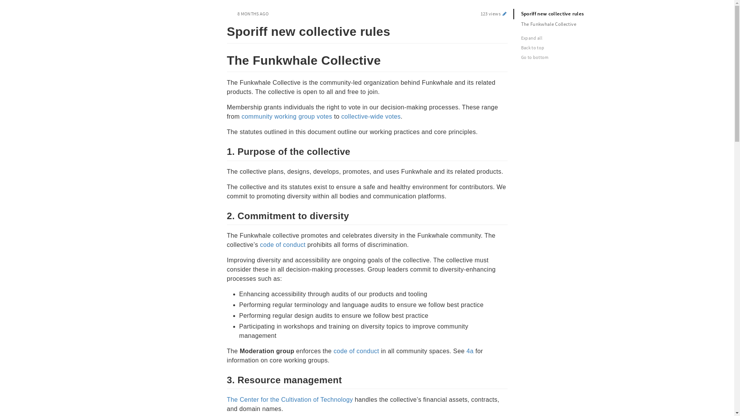 The width and height of the screenshot is (740, 416). What do you see at coordinates (283, 245) in the screenshot?
I see `code of conduct` at bounding box center [283, 245].